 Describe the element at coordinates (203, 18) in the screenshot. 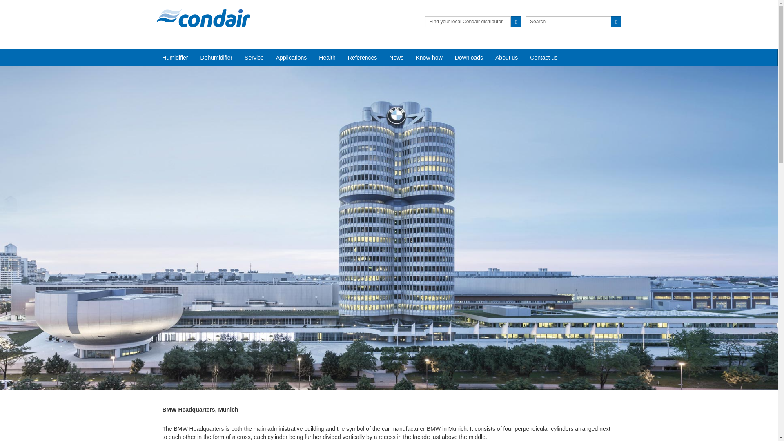

I see `Condair` at that location.